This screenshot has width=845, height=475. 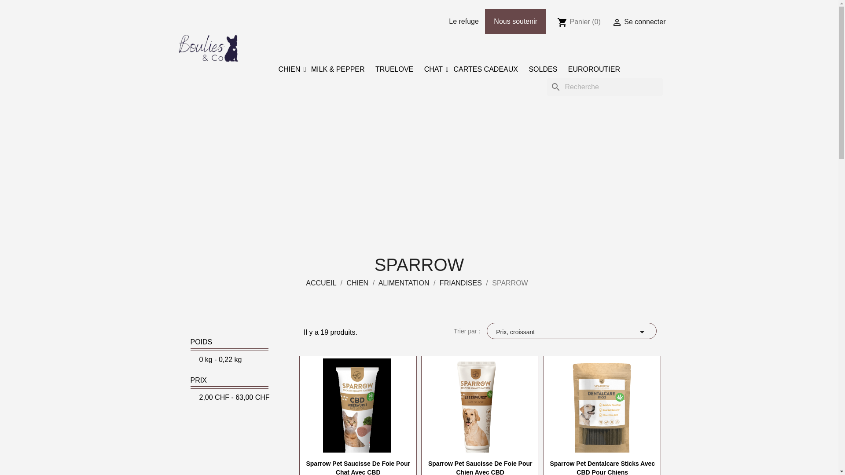 I want to click on Le refuge, so click(x=464, y=21).